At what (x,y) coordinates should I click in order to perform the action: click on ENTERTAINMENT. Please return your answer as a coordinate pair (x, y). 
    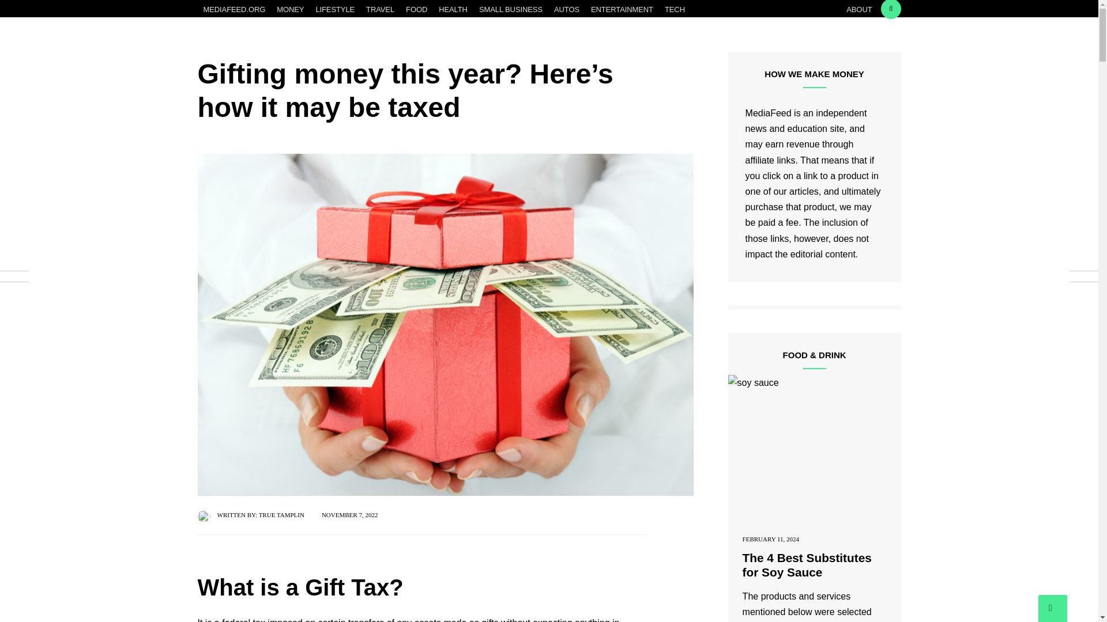
    Looking at the image, I should click on (622, 10).